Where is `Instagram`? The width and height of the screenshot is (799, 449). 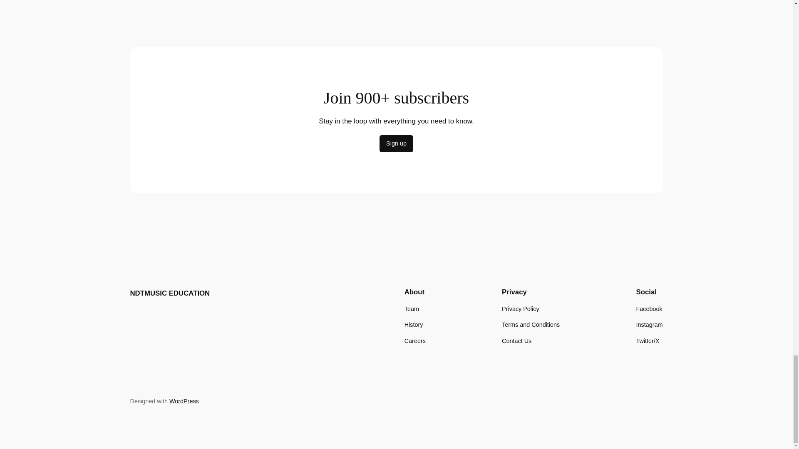 Instagram is located at coordinates (649, 324).